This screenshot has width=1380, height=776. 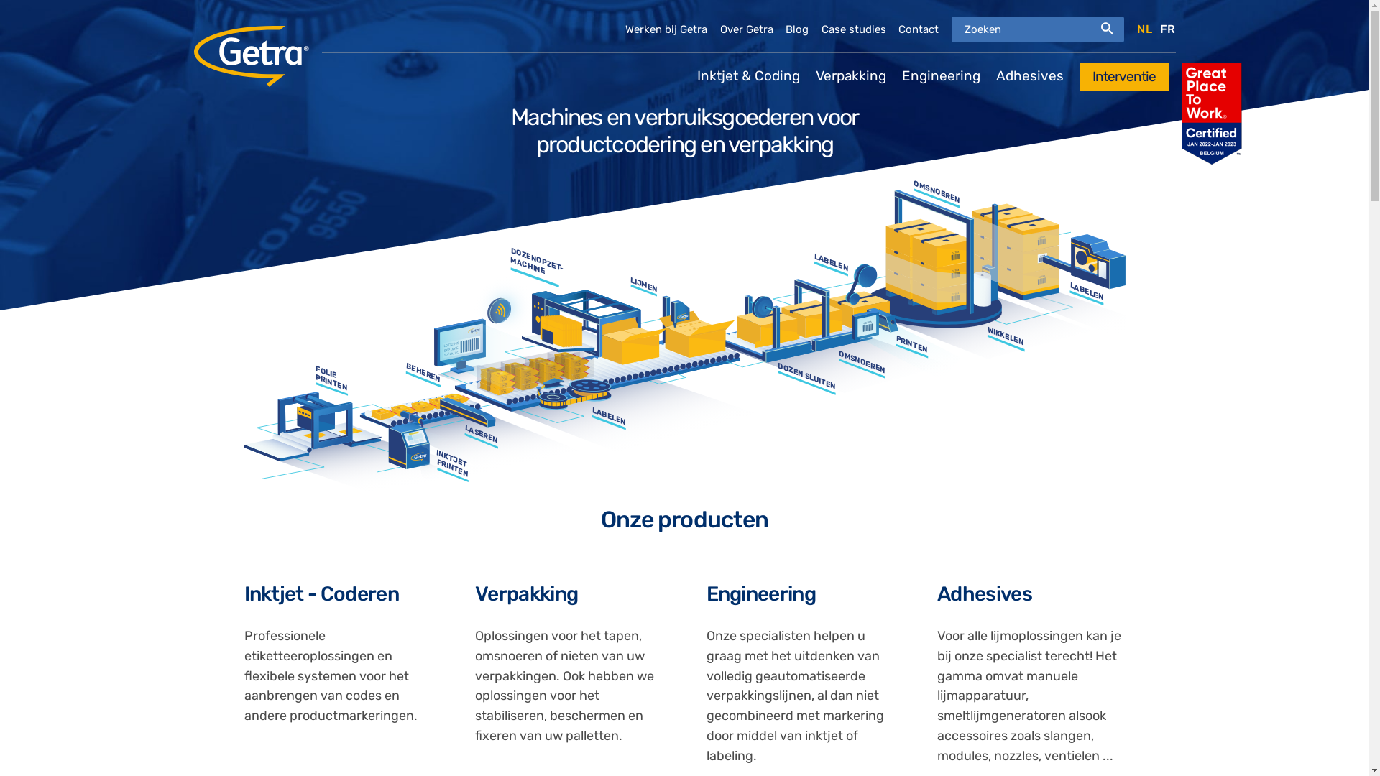 I want to click on Geef de woorden op waarnaar u wilt zoeken., so click(x=1038, y=29).